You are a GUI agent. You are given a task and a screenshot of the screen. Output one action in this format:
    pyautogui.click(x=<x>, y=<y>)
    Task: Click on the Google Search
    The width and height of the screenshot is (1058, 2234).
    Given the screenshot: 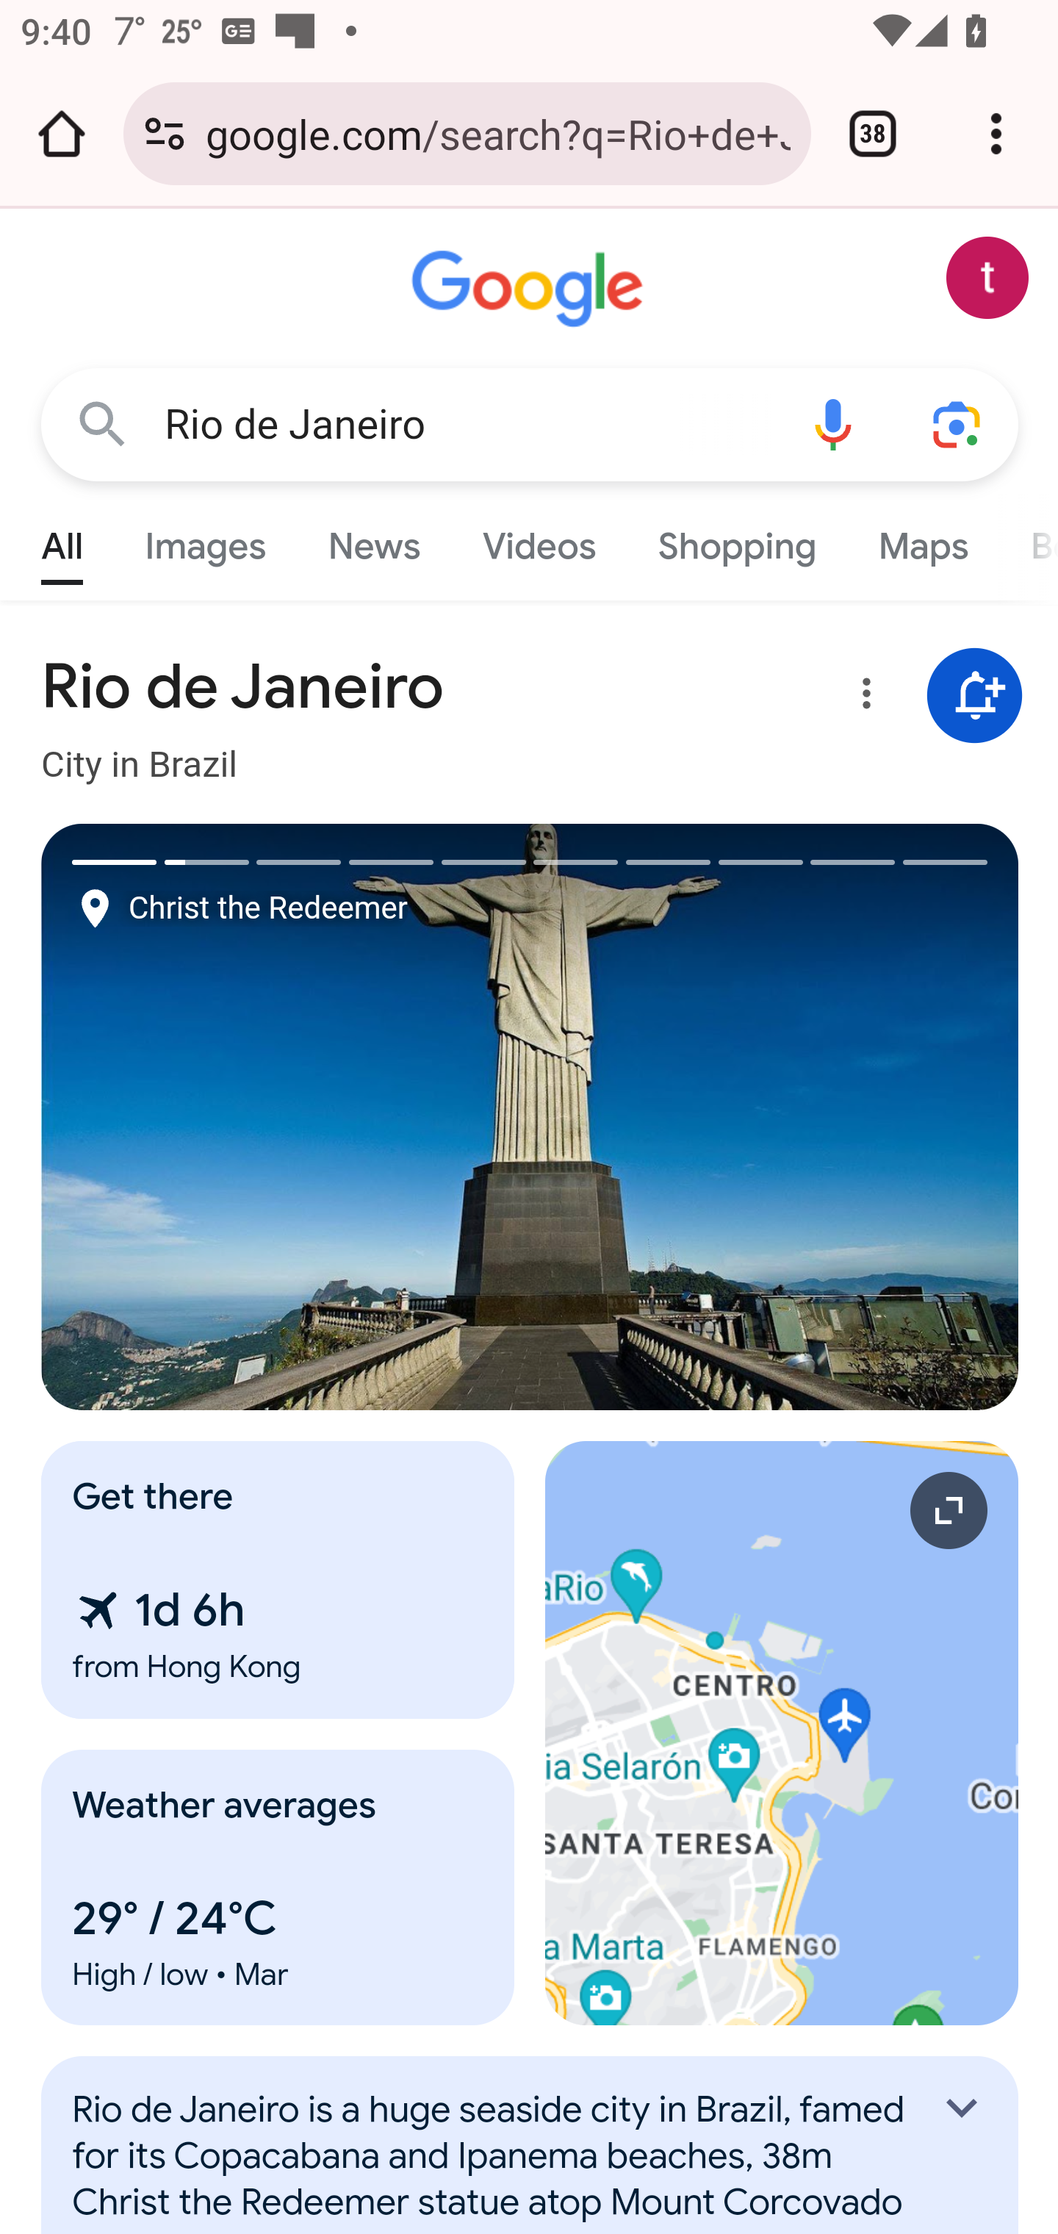 What is the action you would take?
    pyautogui.click(x=103, y=423)
    